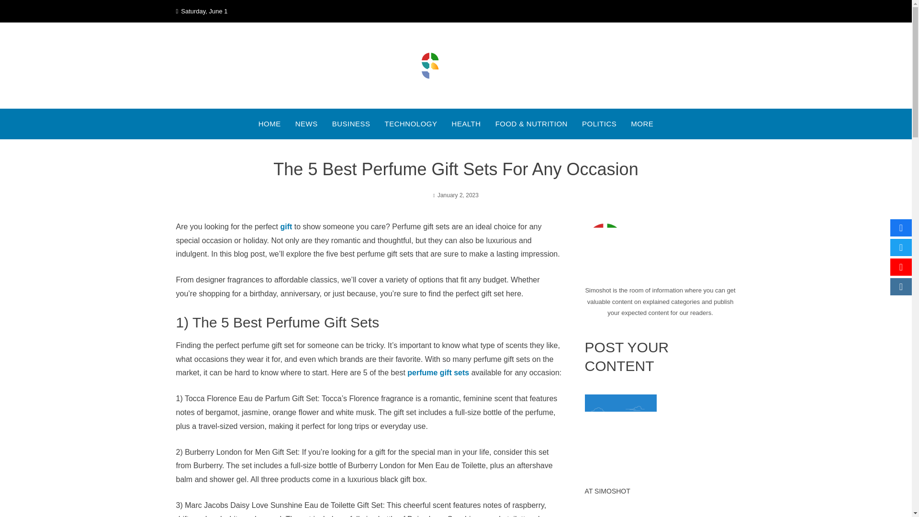 This screenshot has height=517, width=919. I want to click on gift, so click(286, 226).